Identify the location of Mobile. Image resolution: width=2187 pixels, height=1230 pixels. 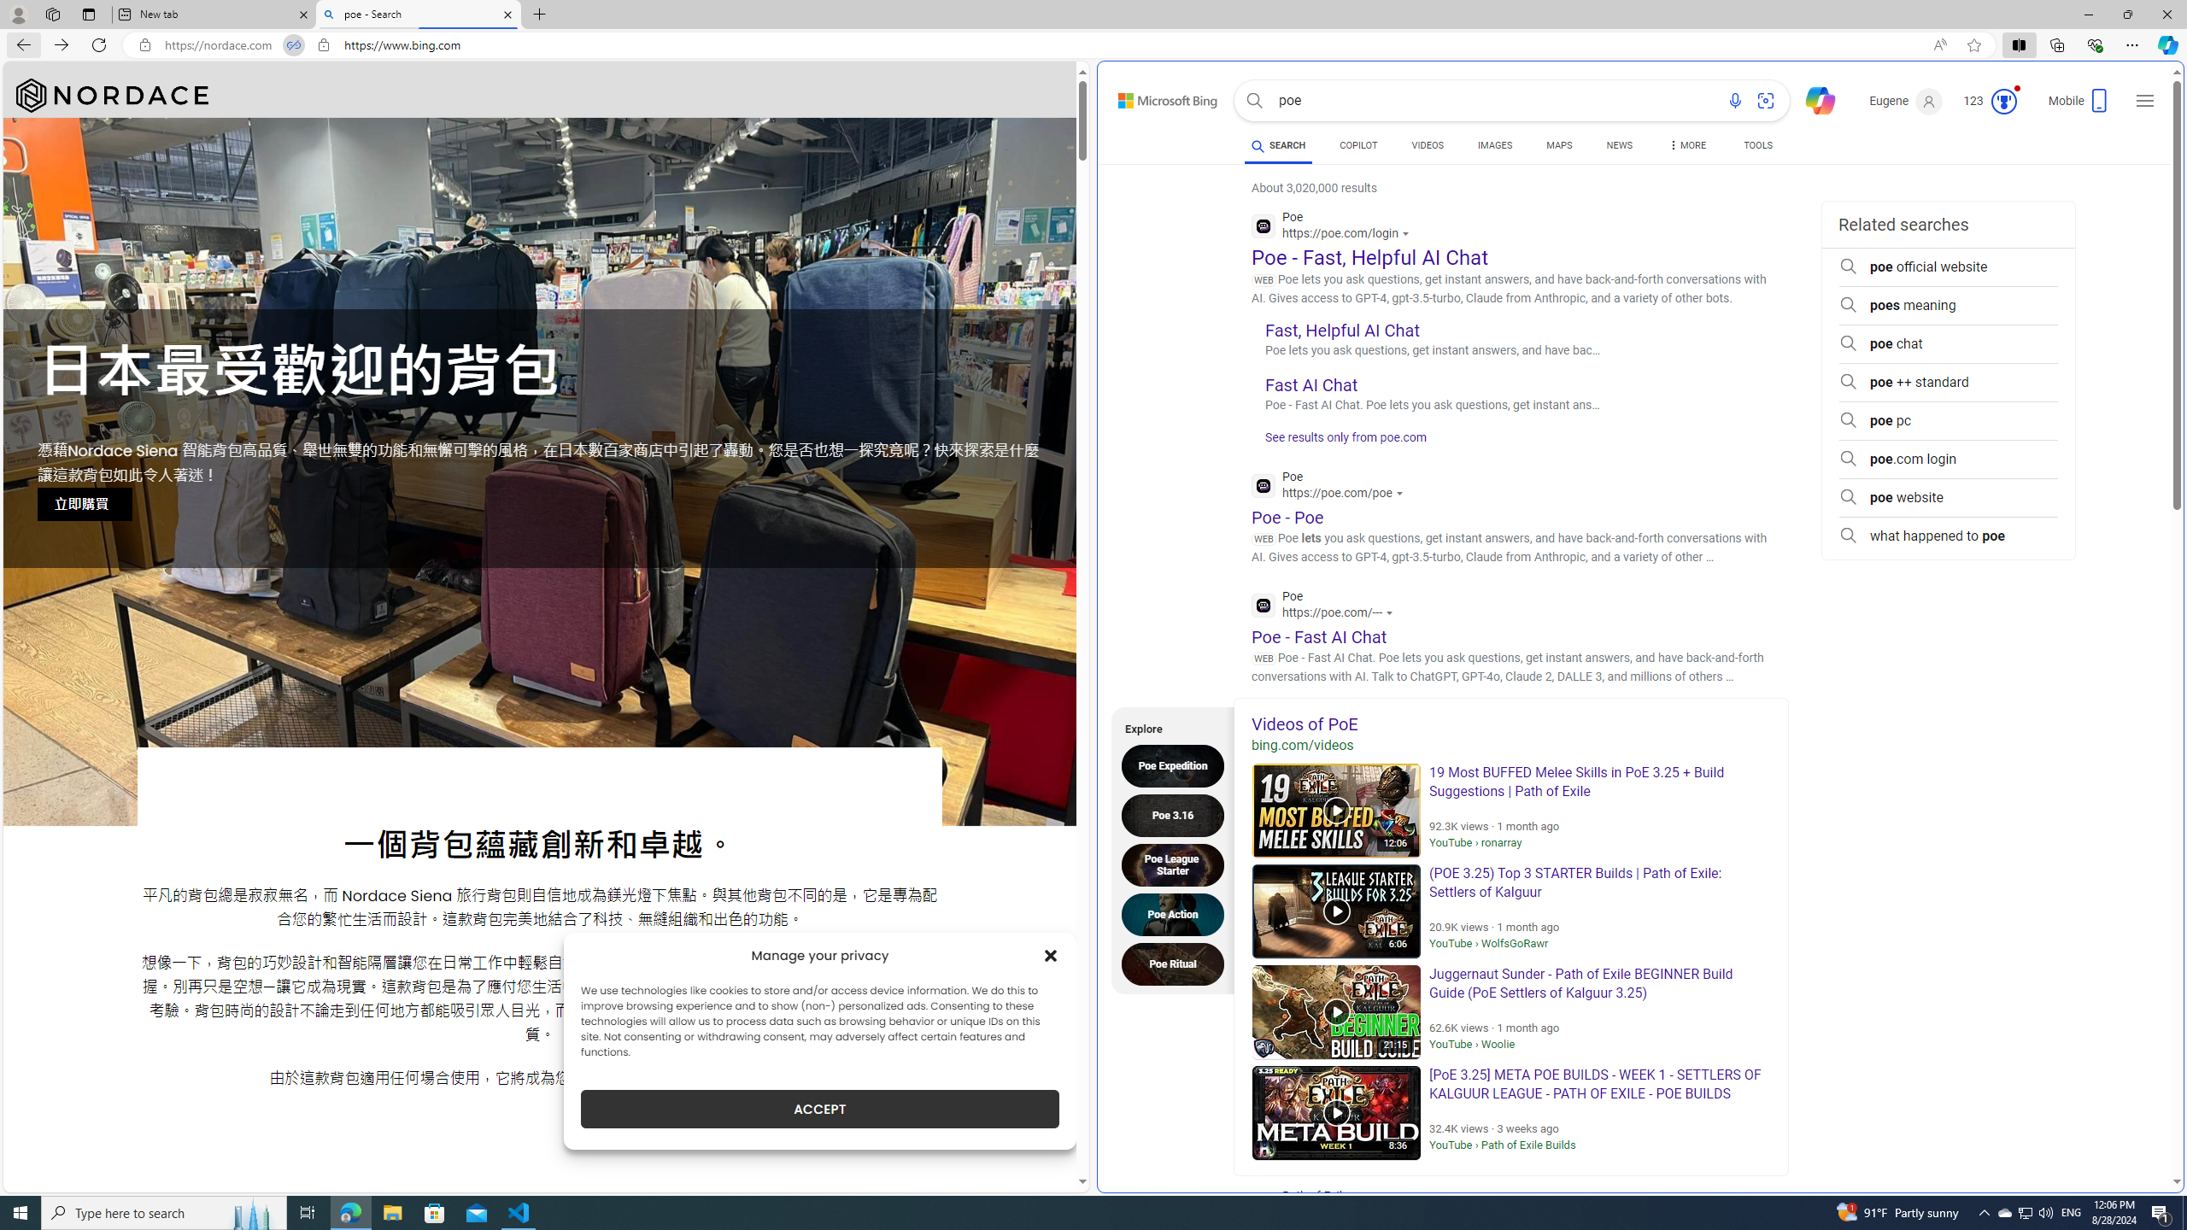
(2079, 106).